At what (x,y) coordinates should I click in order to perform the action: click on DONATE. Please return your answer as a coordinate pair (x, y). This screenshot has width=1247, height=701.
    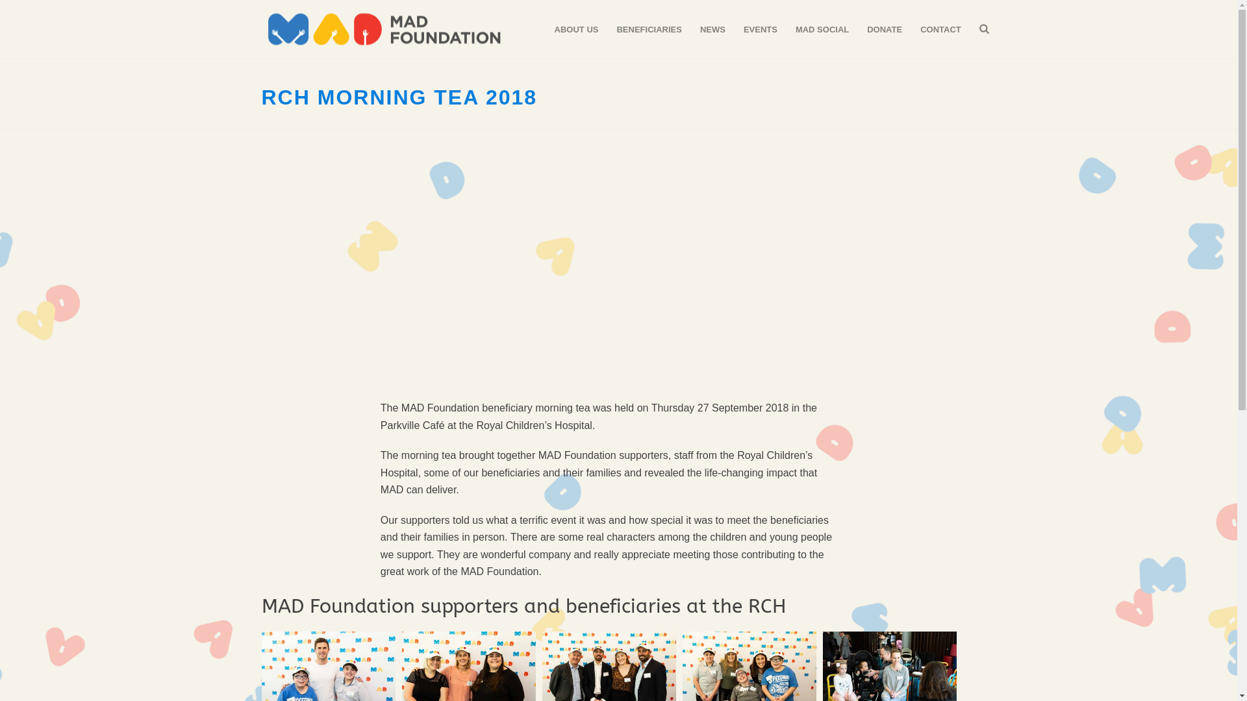
    Looking at the image, I should click on (885, 30).